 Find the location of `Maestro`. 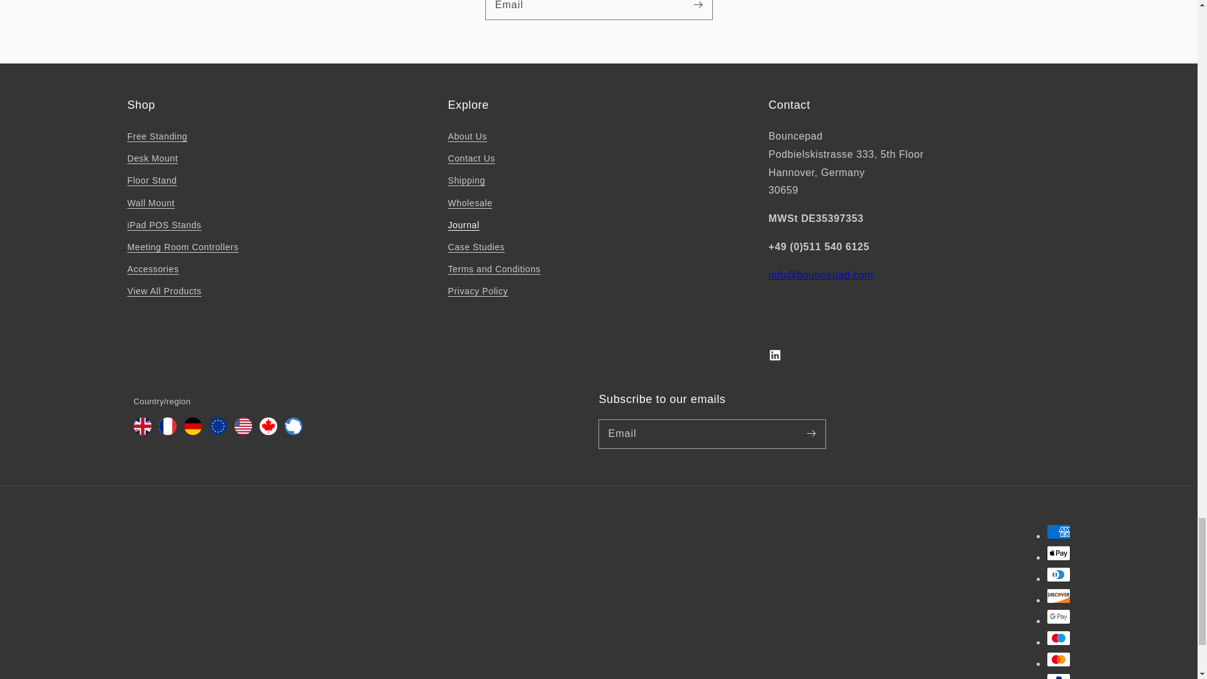

Maestro is located at coordinates (1057, 638).